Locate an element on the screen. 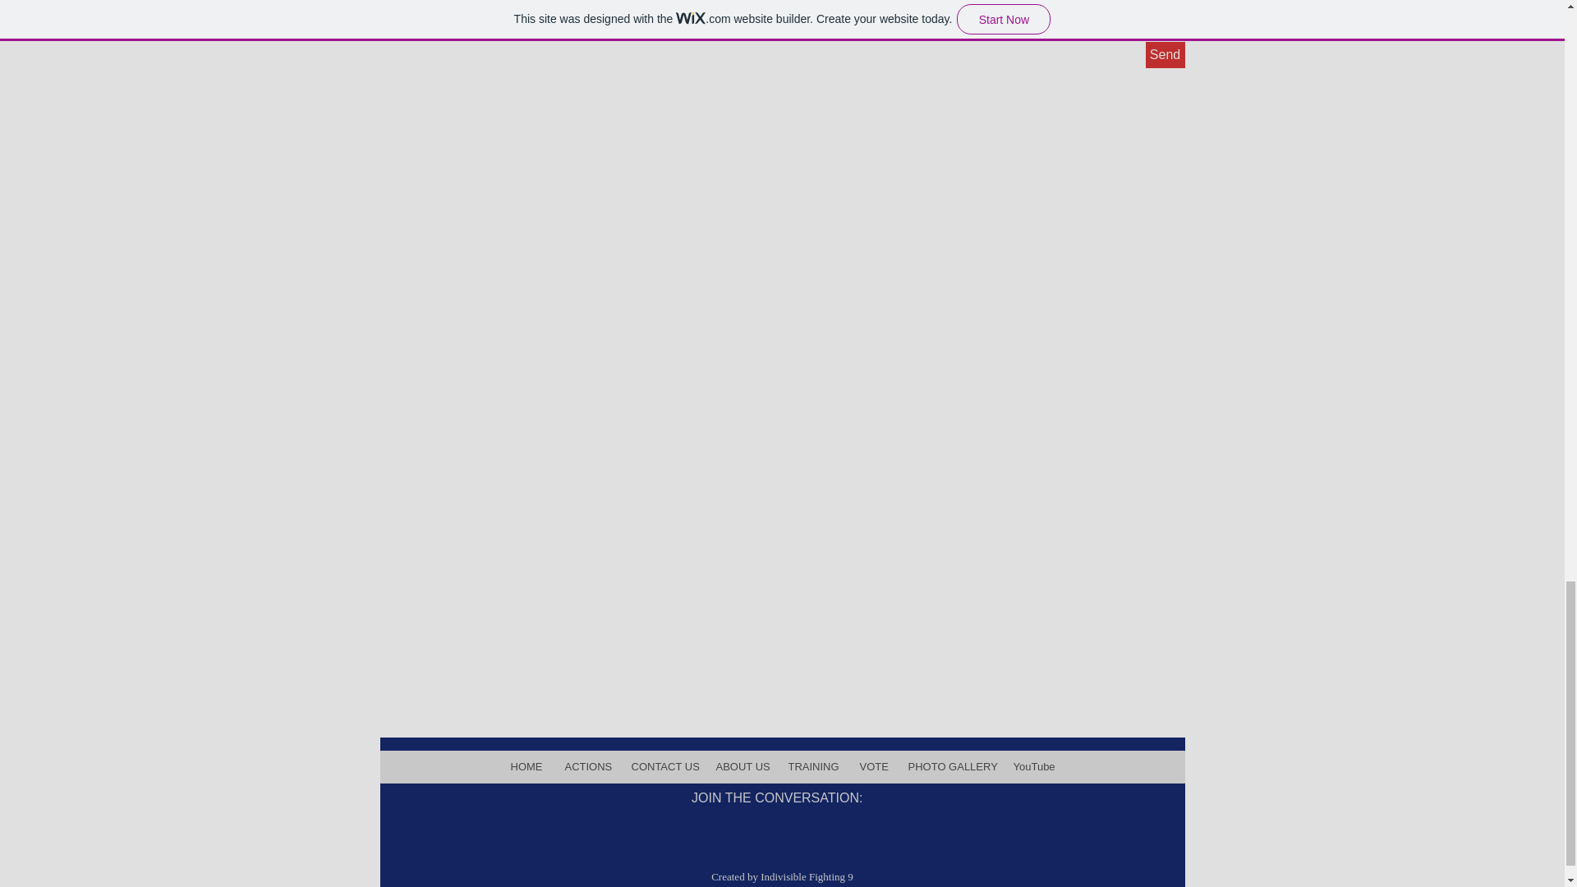 Image resolution: width=1577 pixels, height=887 pixels. PHOTO GALLERY is located at coordinates (949, 766).